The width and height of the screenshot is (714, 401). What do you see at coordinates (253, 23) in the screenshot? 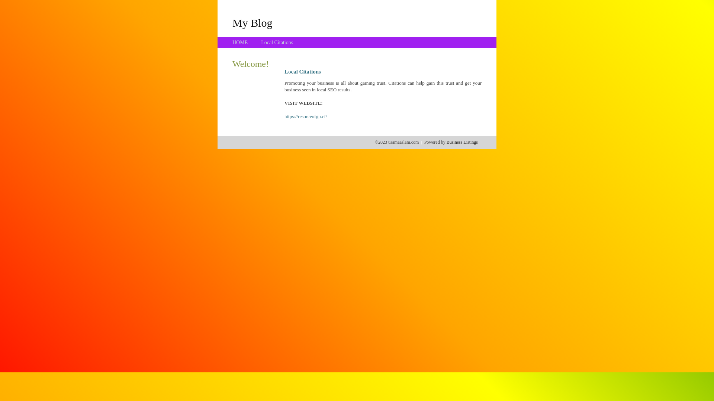
I see `My Blog` at bounding box center [253, 23].